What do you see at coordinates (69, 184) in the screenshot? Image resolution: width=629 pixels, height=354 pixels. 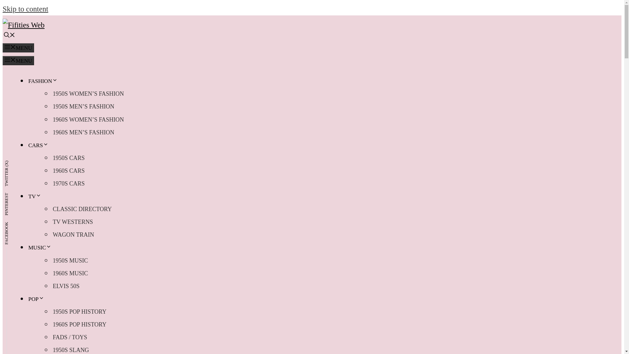 I see `1970S CARS` at bounding box center [69, 184].